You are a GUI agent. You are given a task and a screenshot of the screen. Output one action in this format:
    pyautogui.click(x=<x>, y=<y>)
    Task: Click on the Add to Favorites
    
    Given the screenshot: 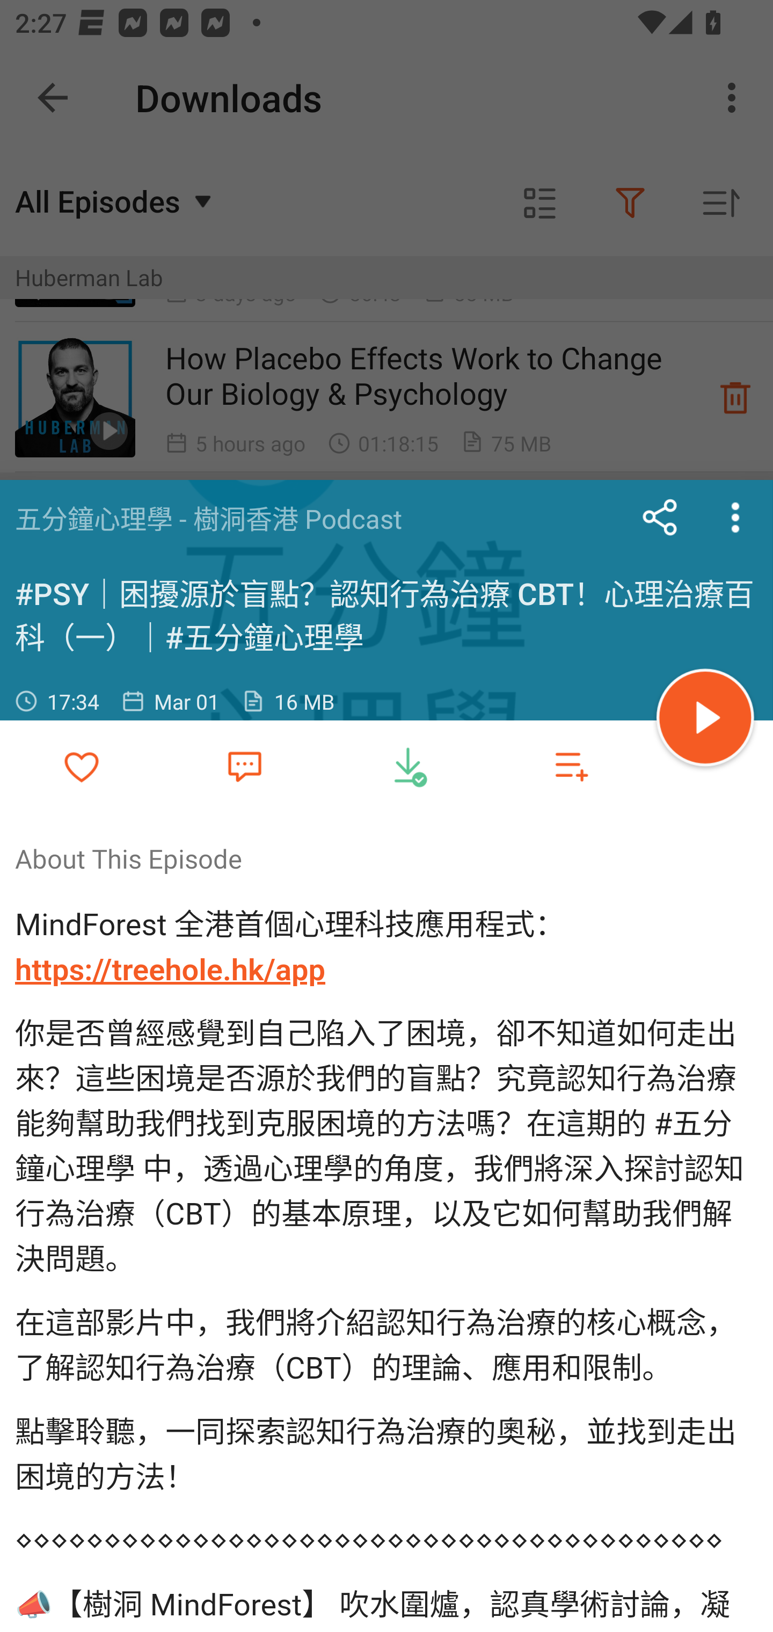 What is the action you would take?
    pyautogui.click(x=82, y=766)
    